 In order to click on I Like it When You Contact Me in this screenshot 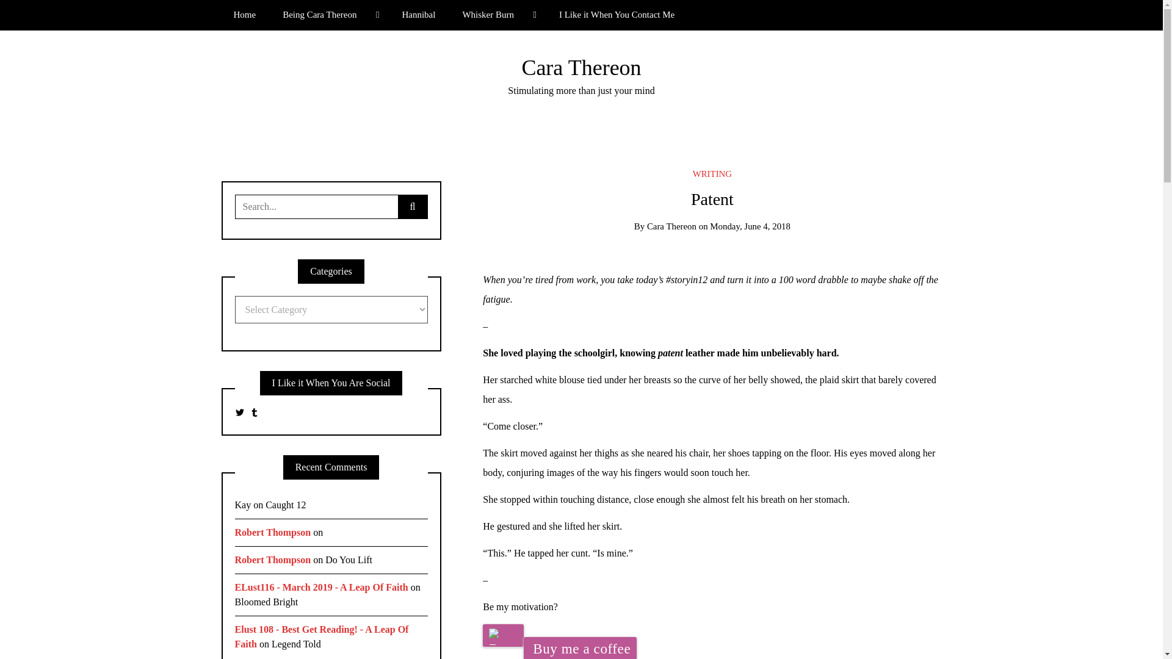, I will do `click(617, 15)`.